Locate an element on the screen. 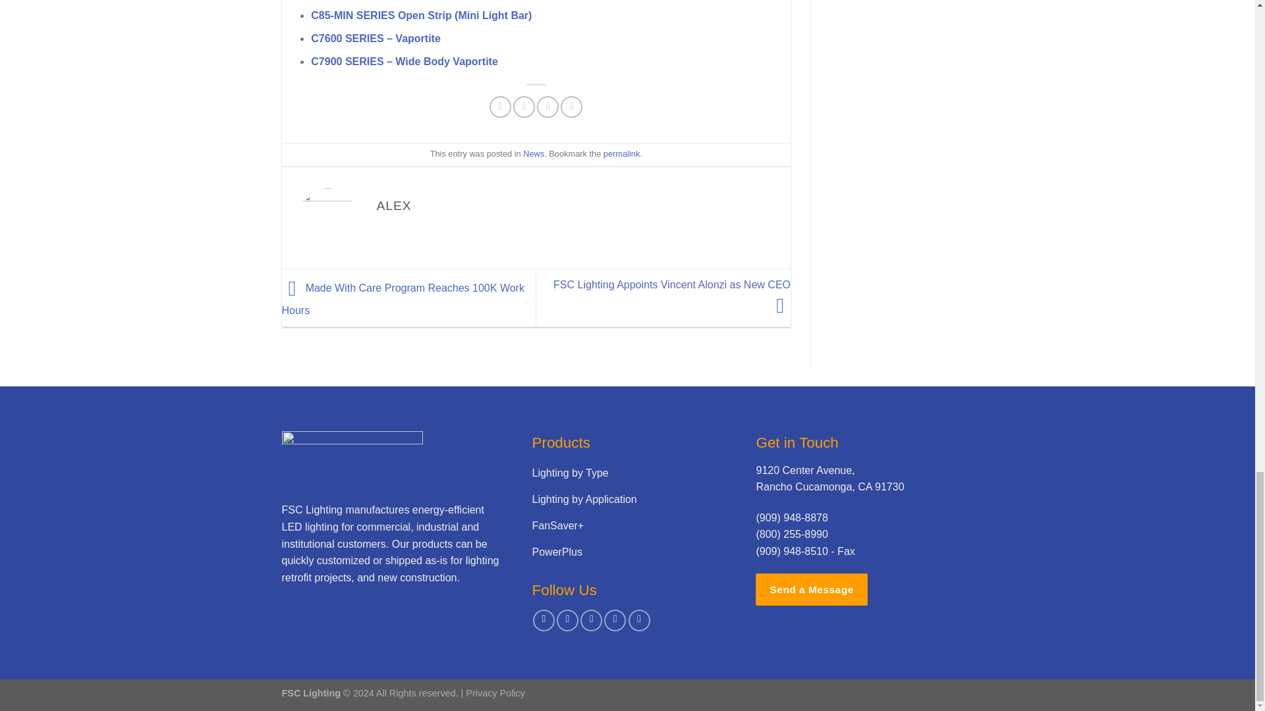  Follow on Twitter is located at coordinates (591, 620).